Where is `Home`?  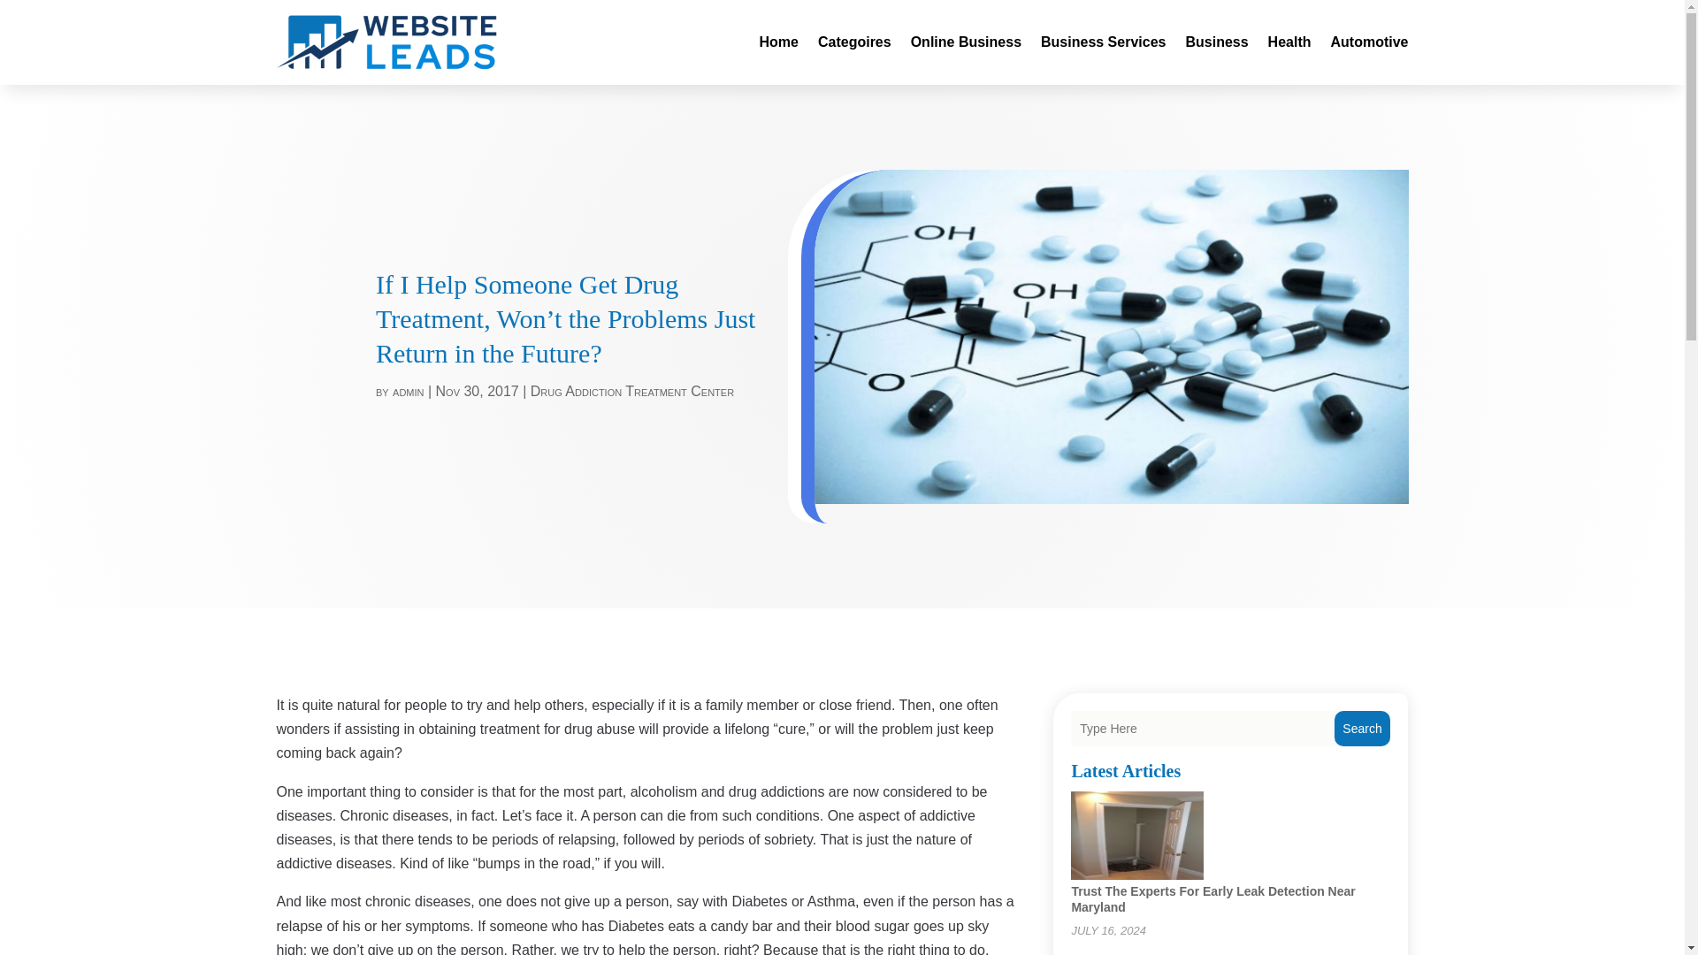 Home is located at coordinates (778, 42).